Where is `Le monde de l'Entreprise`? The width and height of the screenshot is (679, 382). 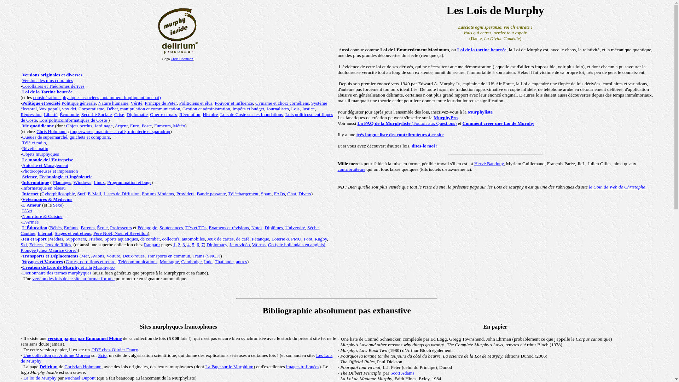
Le monde de l'Entreprise is located at coordinates (48, 160).